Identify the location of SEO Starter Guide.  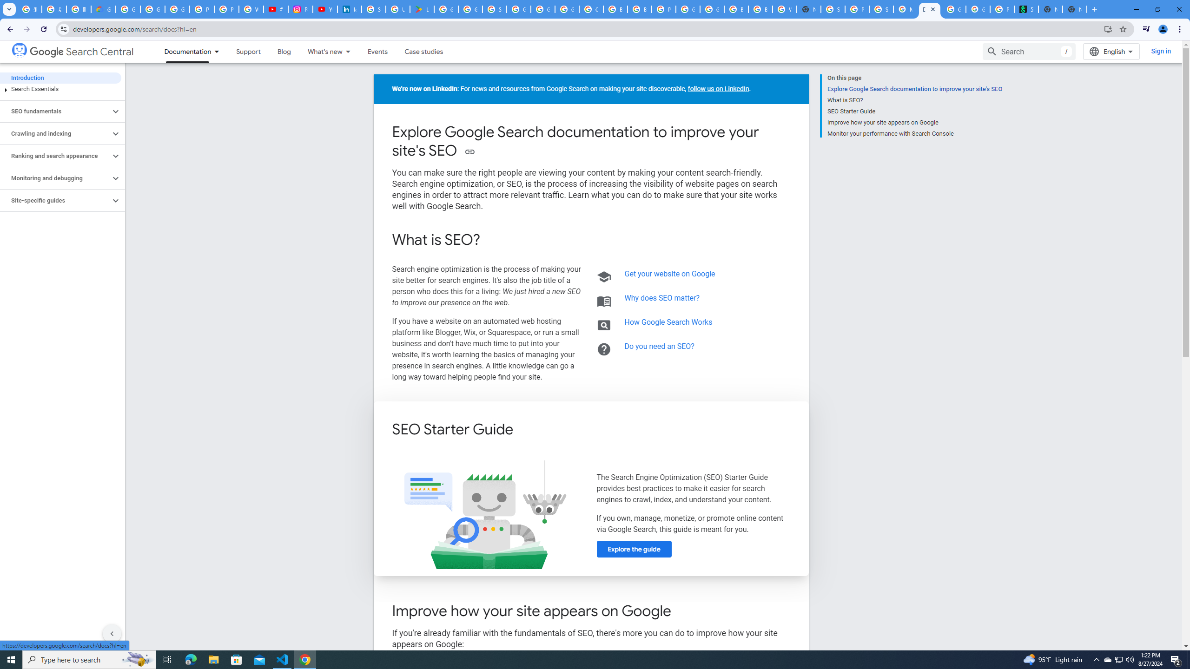
(914, 111).